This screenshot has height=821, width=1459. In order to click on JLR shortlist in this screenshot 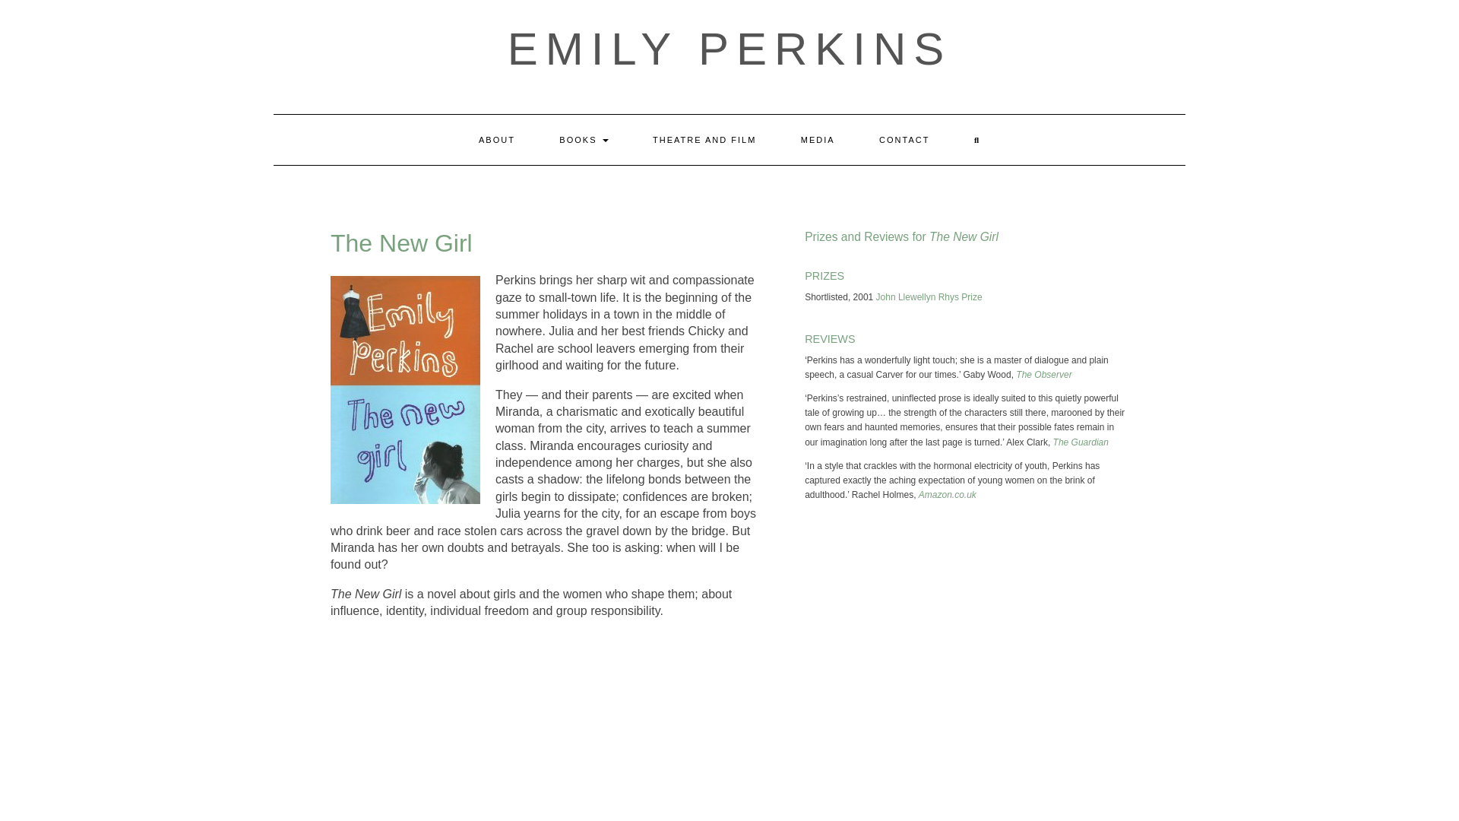, I will do `click(929, 297)`.